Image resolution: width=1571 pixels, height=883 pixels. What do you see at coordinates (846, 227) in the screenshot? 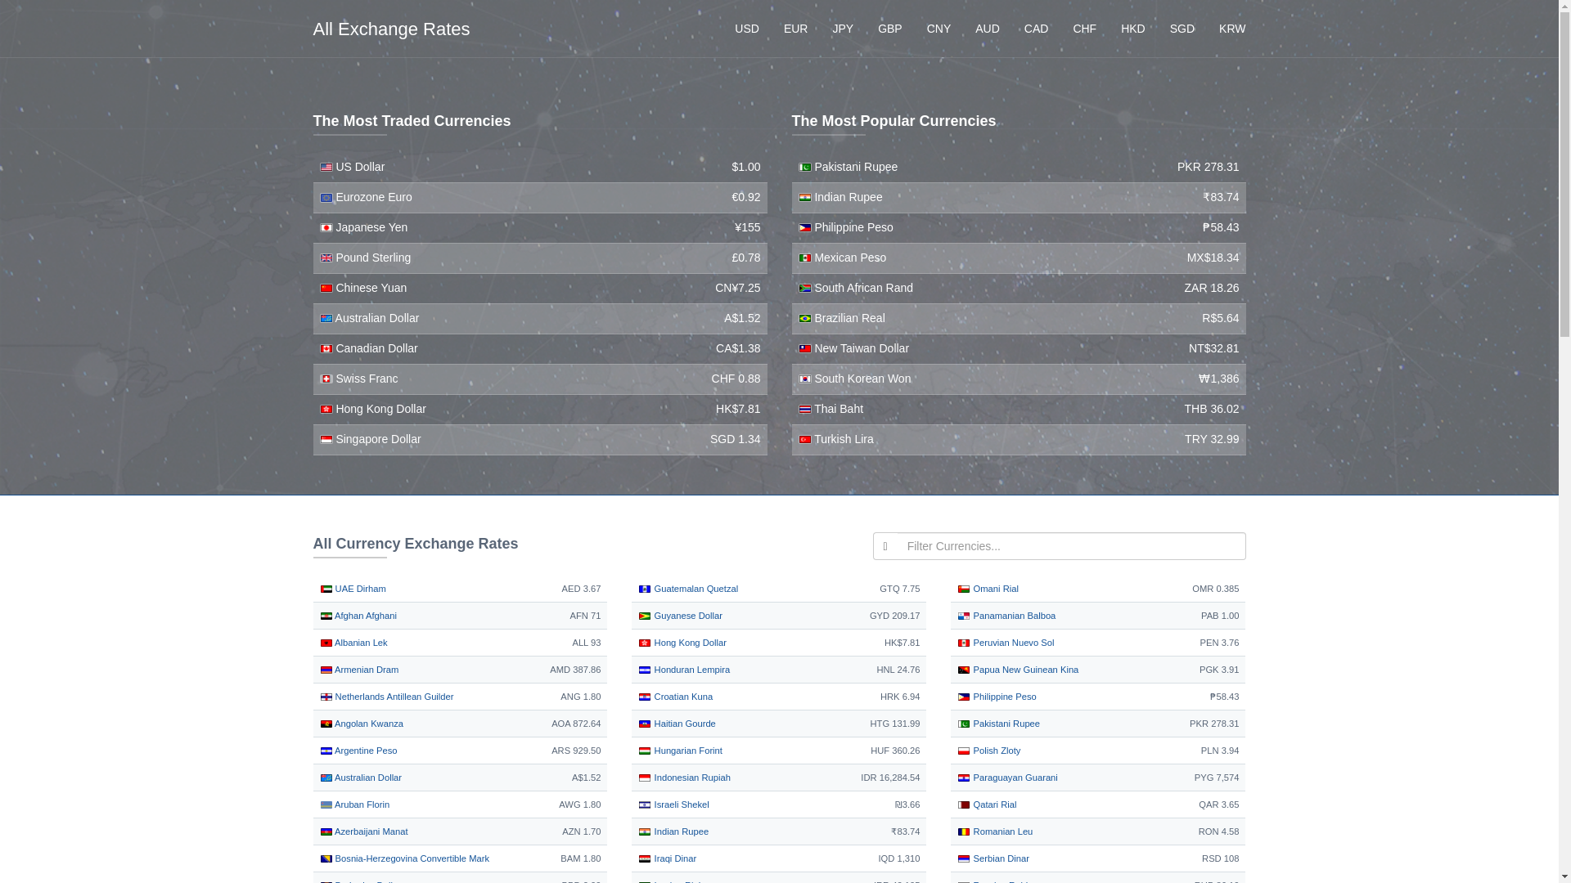
I see `Philippine Peso` at bounding box center [846, 227].